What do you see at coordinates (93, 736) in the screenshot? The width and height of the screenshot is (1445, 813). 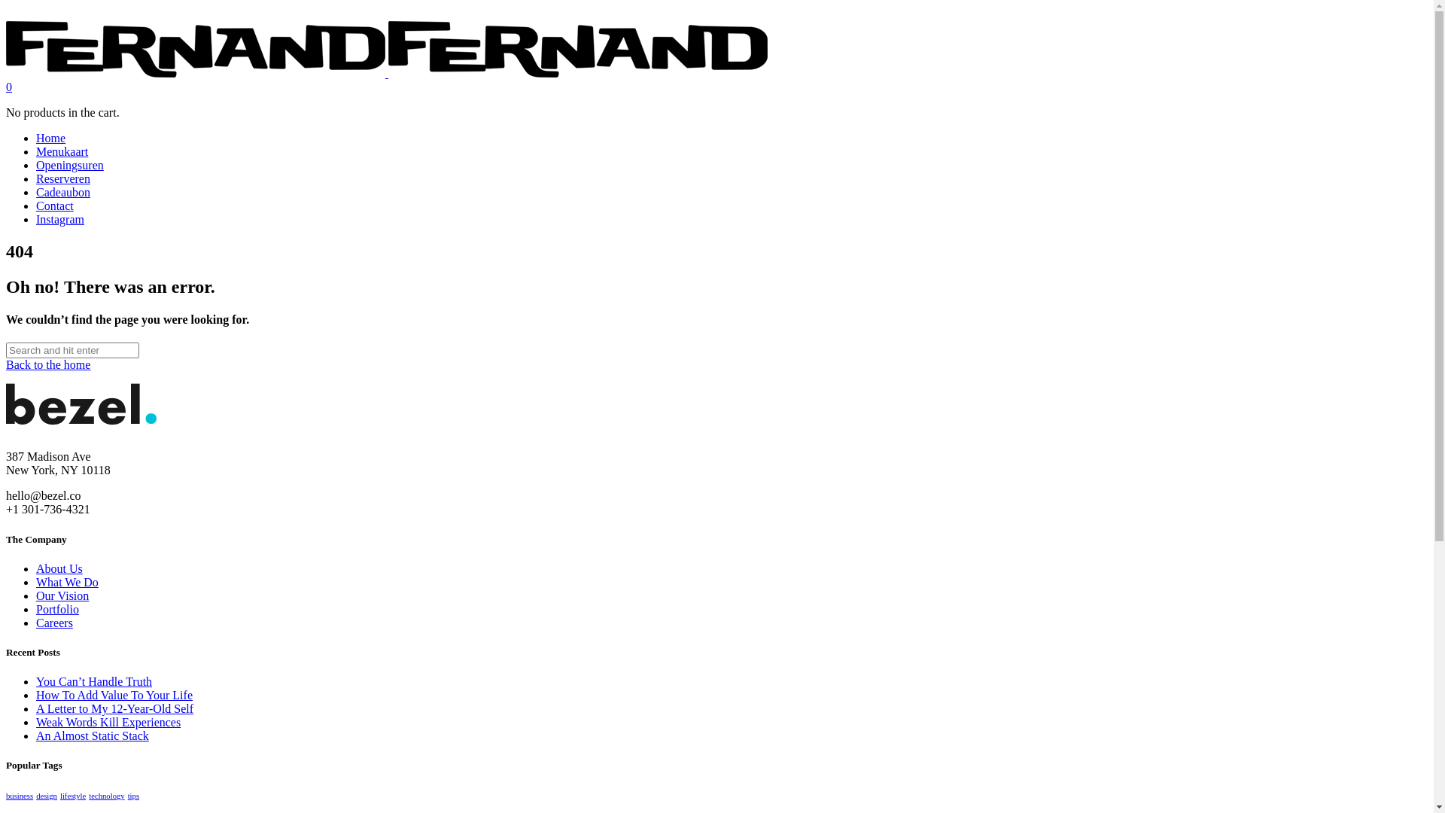 I see `An Almost Static Stack` at bounding box center [93, 736].